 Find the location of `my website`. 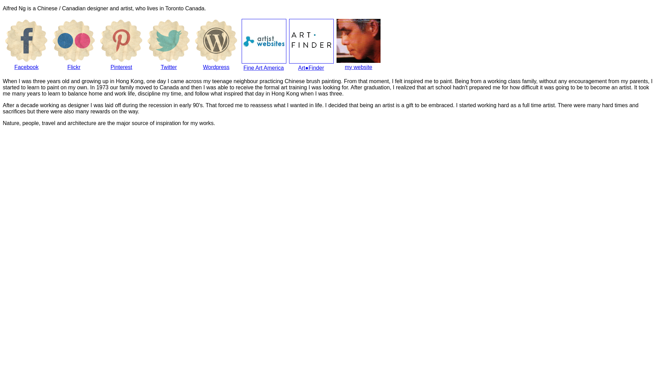

my website is located at coordinates (359, 45).